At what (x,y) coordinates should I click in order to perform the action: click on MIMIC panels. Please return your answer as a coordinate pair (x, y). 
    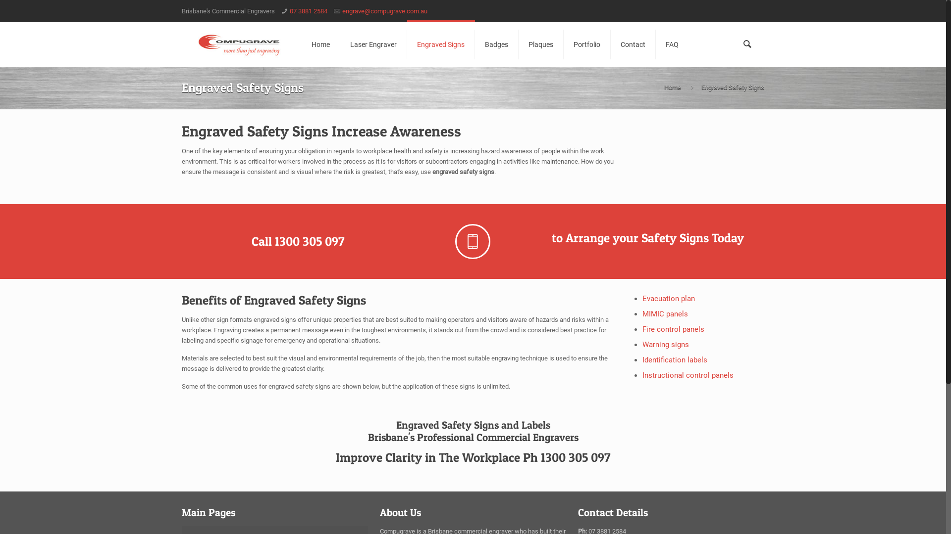
    Looking at the image, I should click on (665, 314).